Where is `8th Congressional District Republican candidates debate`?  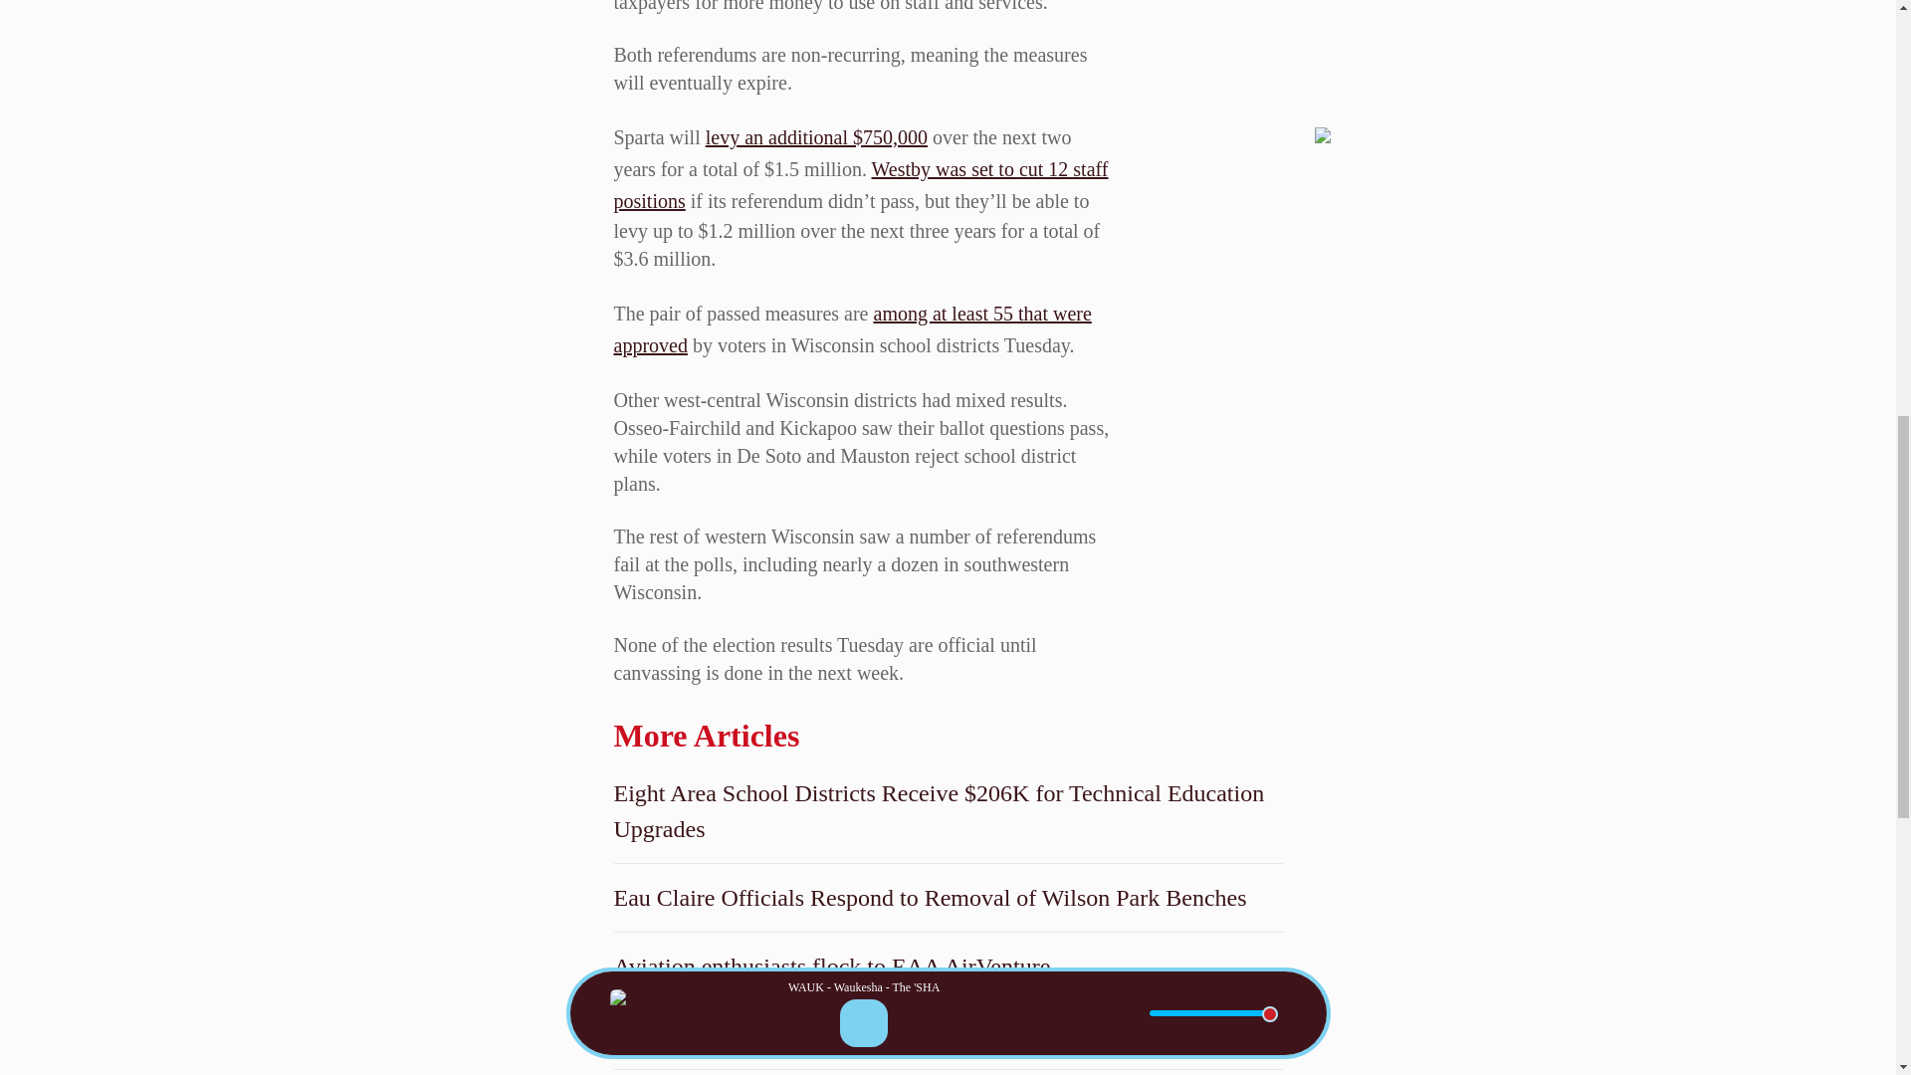 8th Congressional District Republican candidates debate is located at coordinates (948, 1035).